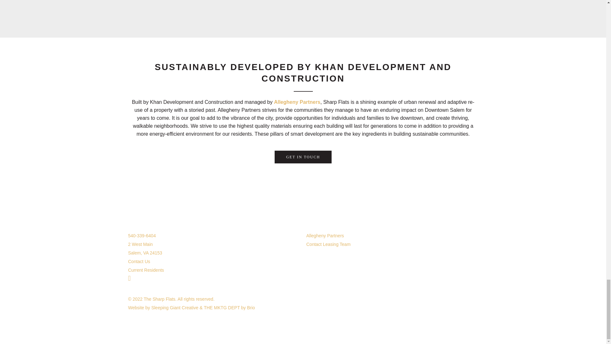 Image resolution: width=611 pixels, height=344 pixels. I want to click on THE MKTG DEPT by Brio, so click(229, 308).